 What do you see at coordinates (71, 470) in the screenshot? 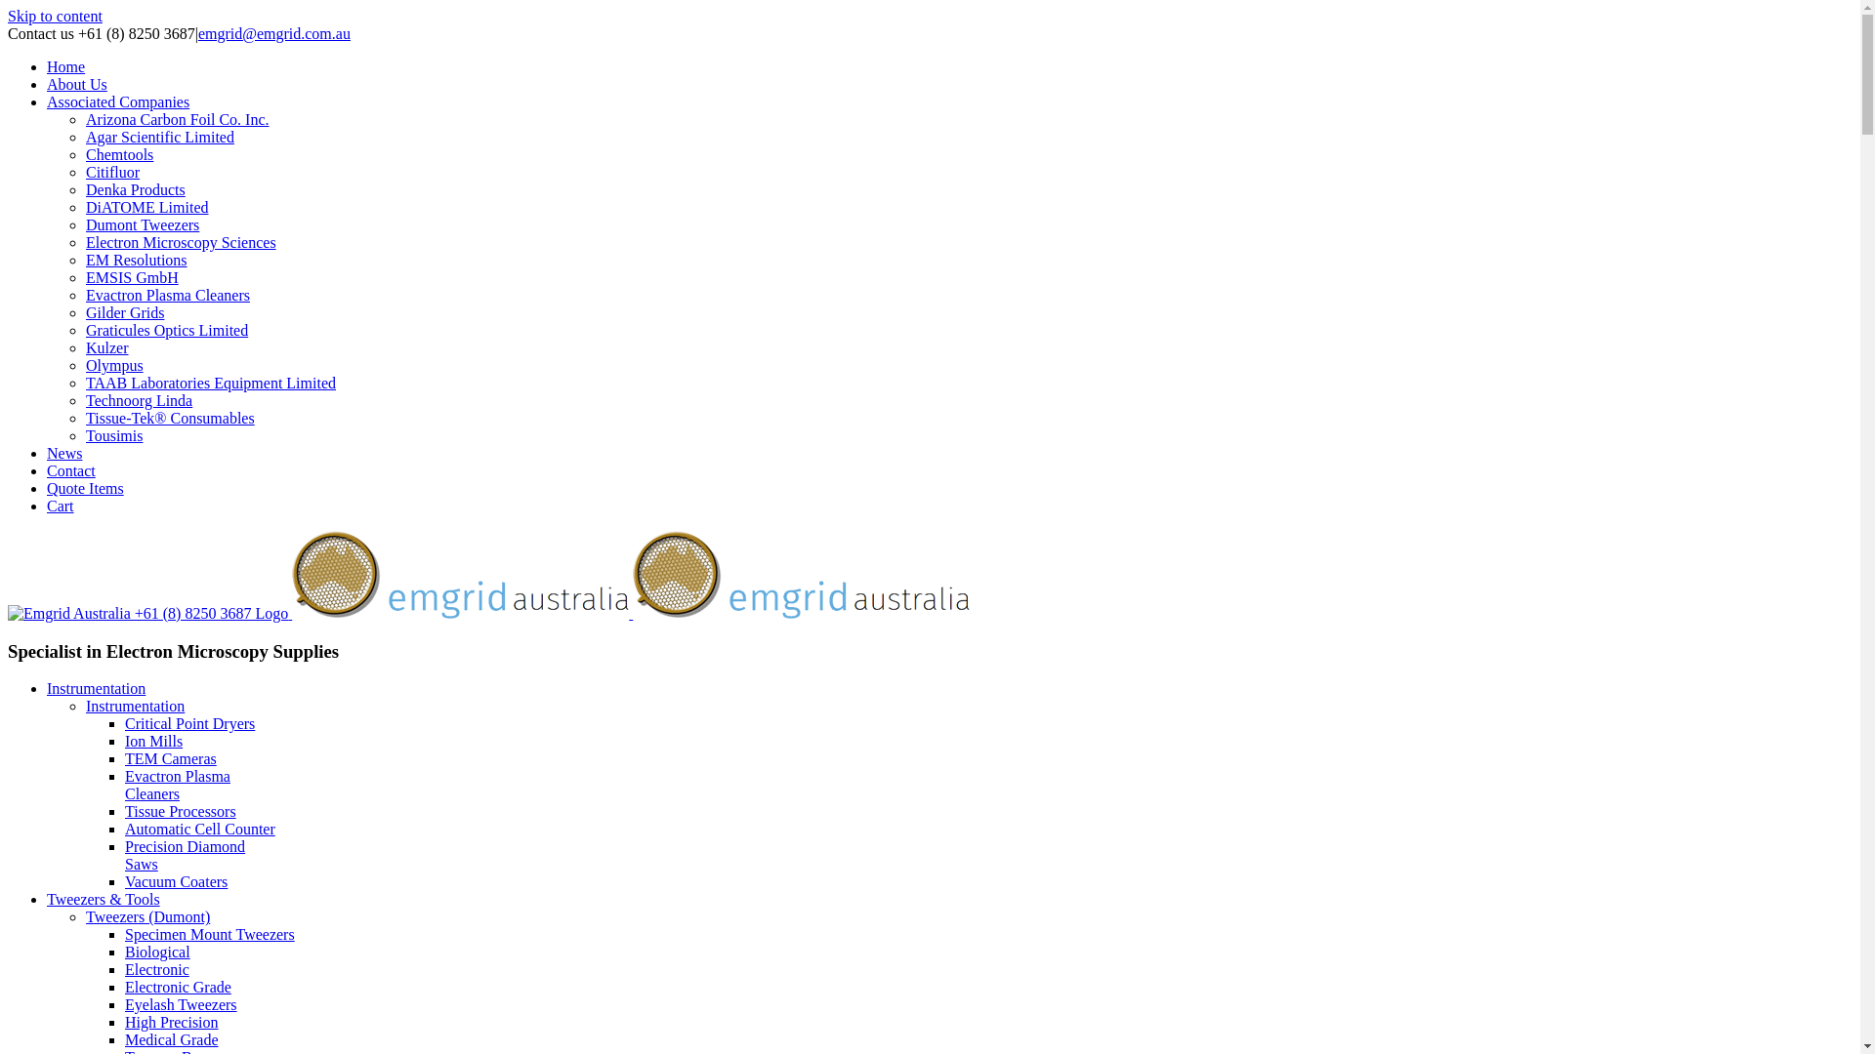
I see `Contact` at bounding box center [71, 470].